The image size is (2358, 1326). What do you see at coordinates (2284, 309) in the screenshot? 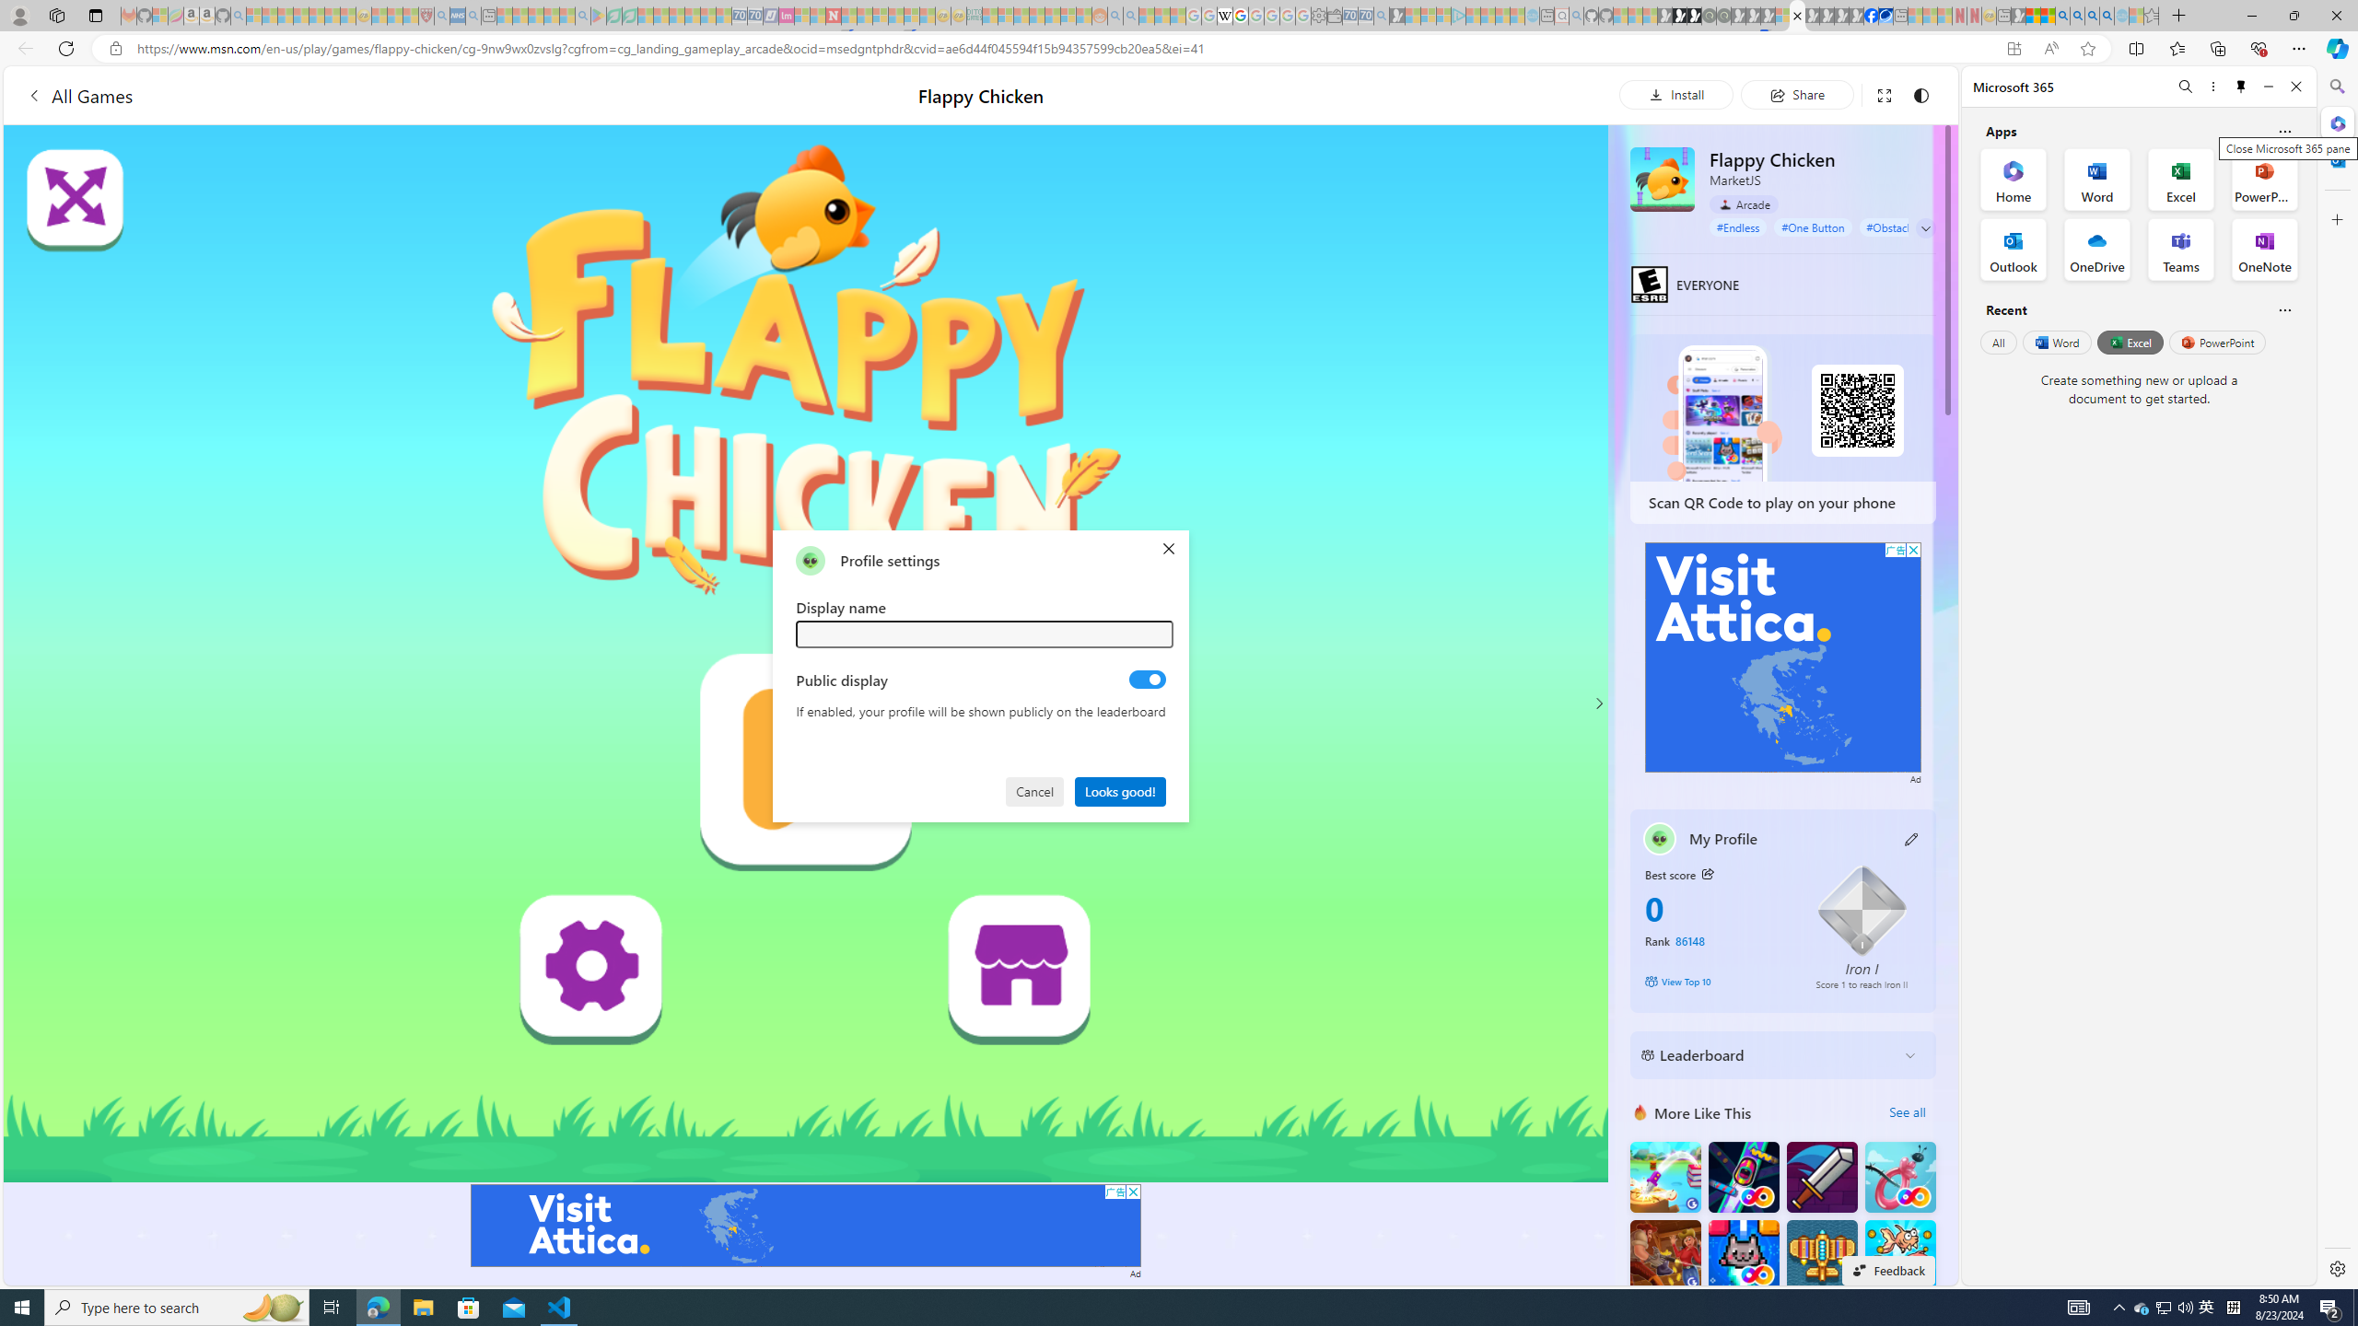
I see `Is this helpful?` at bounding box center [2284, 309].